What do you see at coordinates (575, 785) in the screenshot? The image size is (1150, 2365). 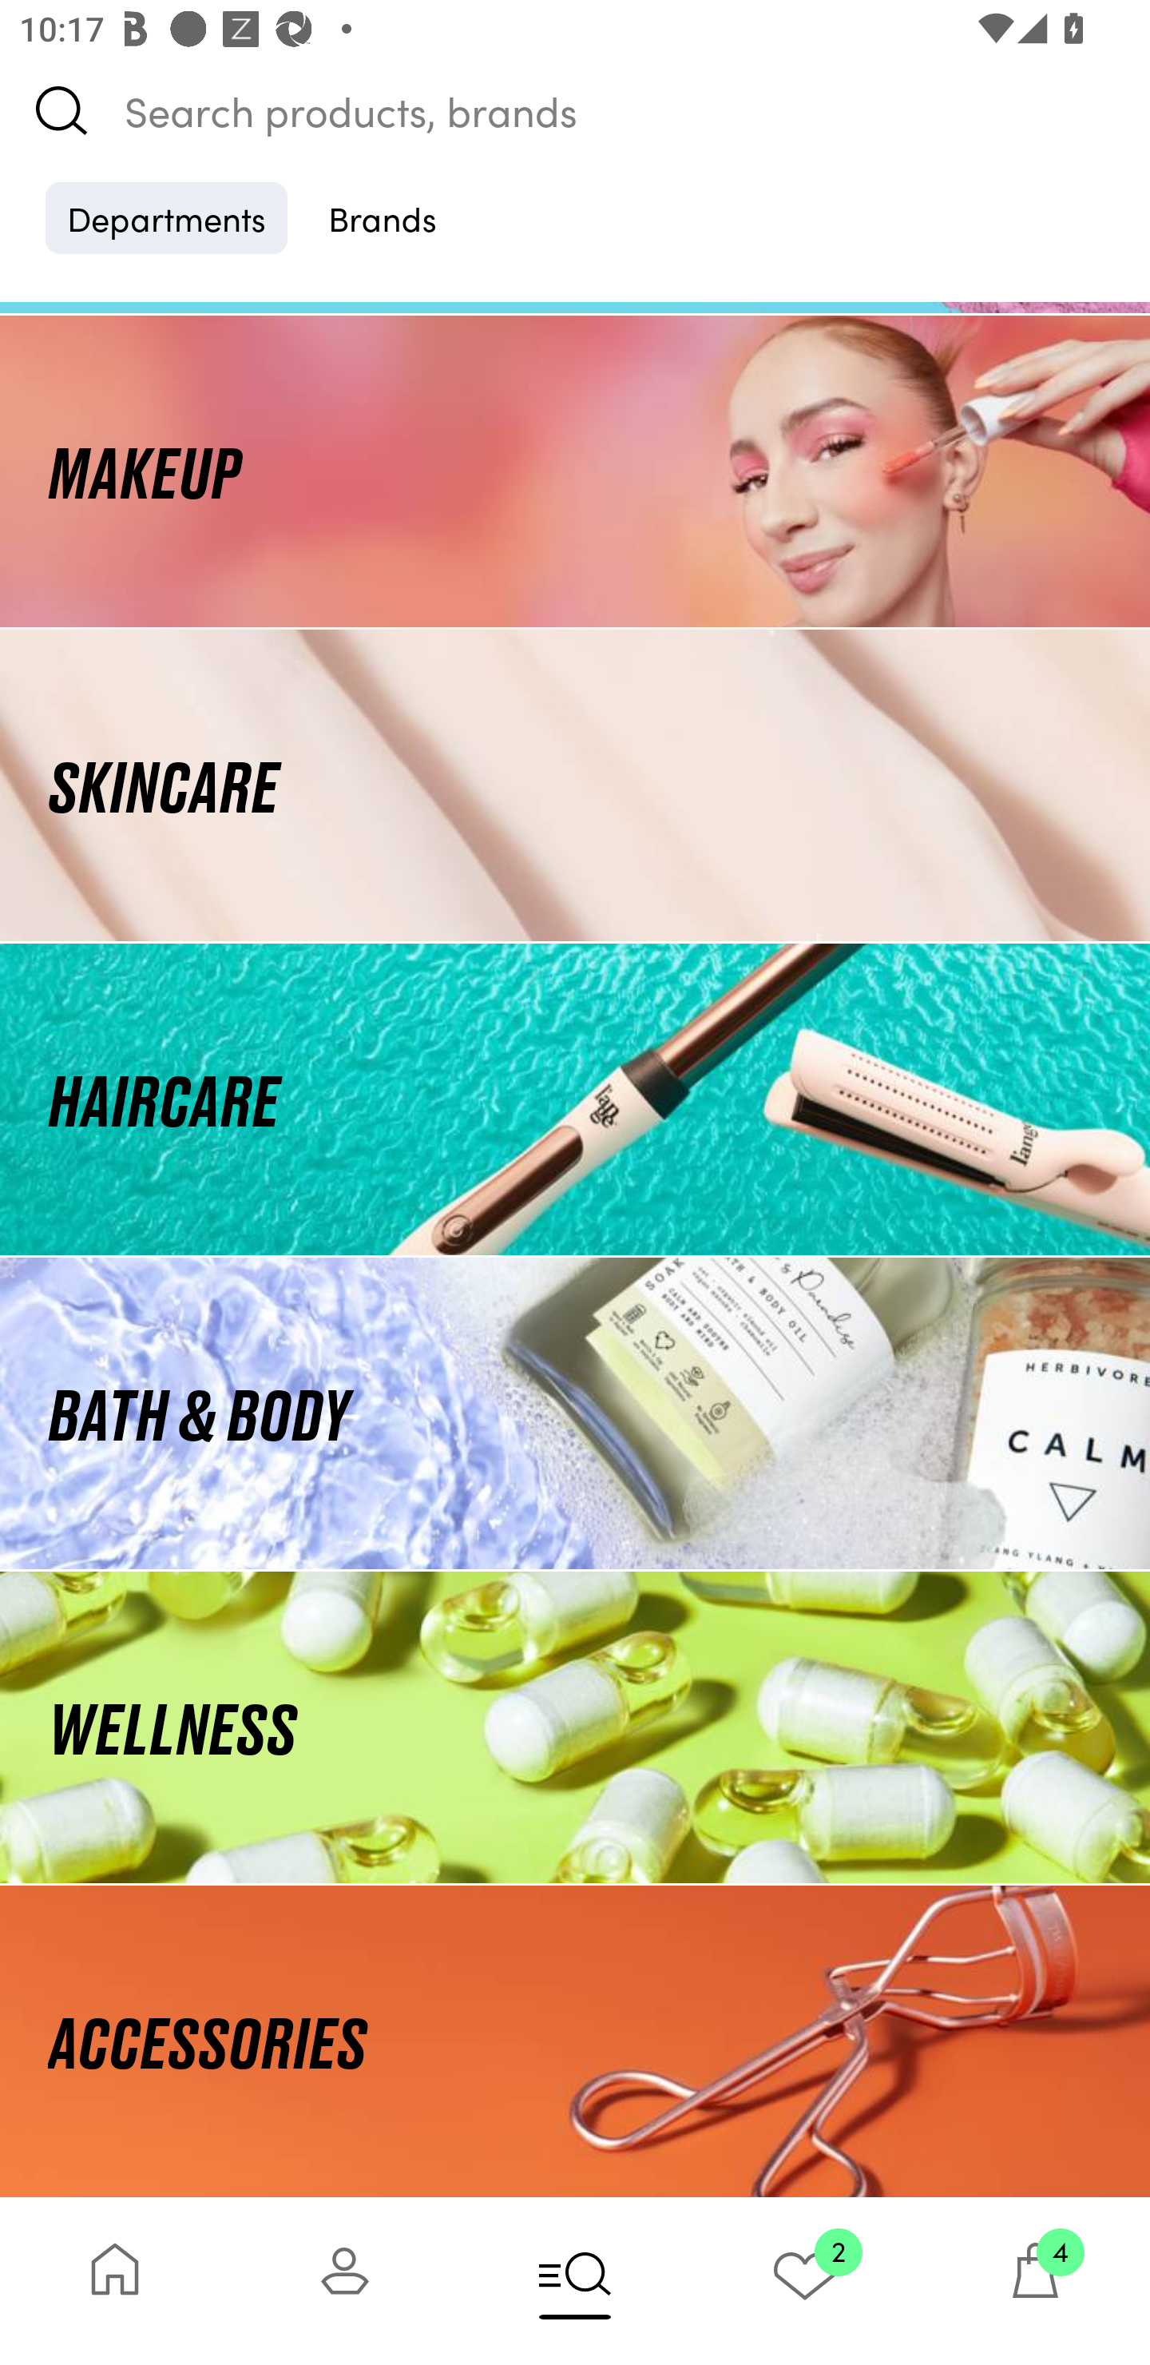 I see `SKINCARE` at bounding box center [575, 785].